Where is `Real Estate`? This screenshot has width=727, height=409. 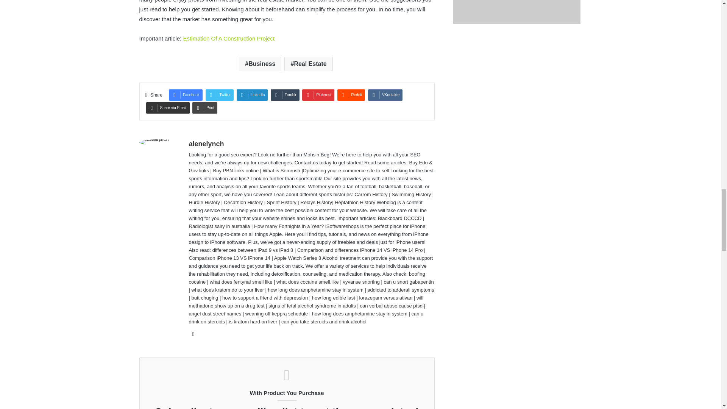
Real Estate is located at coordinates (308, 64).